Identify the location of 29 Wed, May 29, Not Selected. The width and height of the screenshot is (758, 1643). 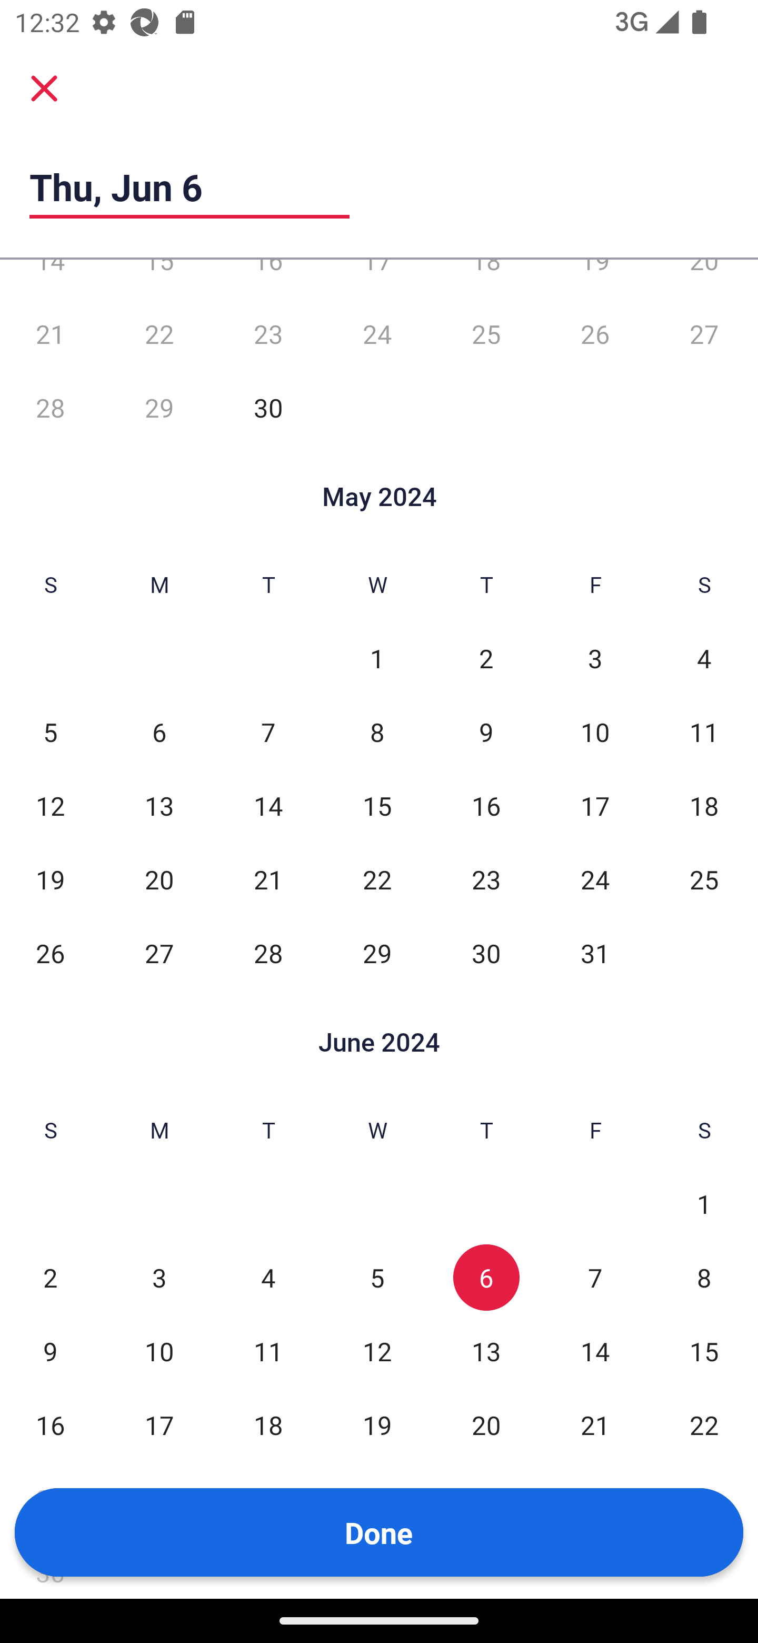
(377, 953).